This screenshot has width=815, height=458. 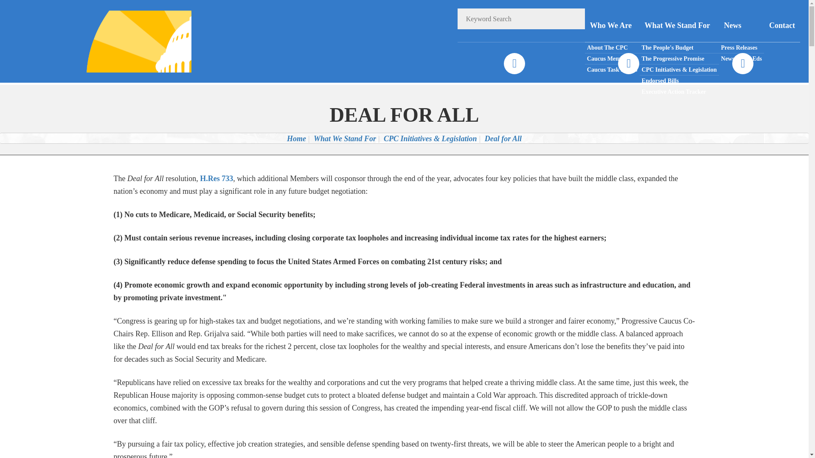 What do you see at coordinates (679, 81) in the screenshot?
I see `Endorsed Bills` at bounding box center [679, 81].